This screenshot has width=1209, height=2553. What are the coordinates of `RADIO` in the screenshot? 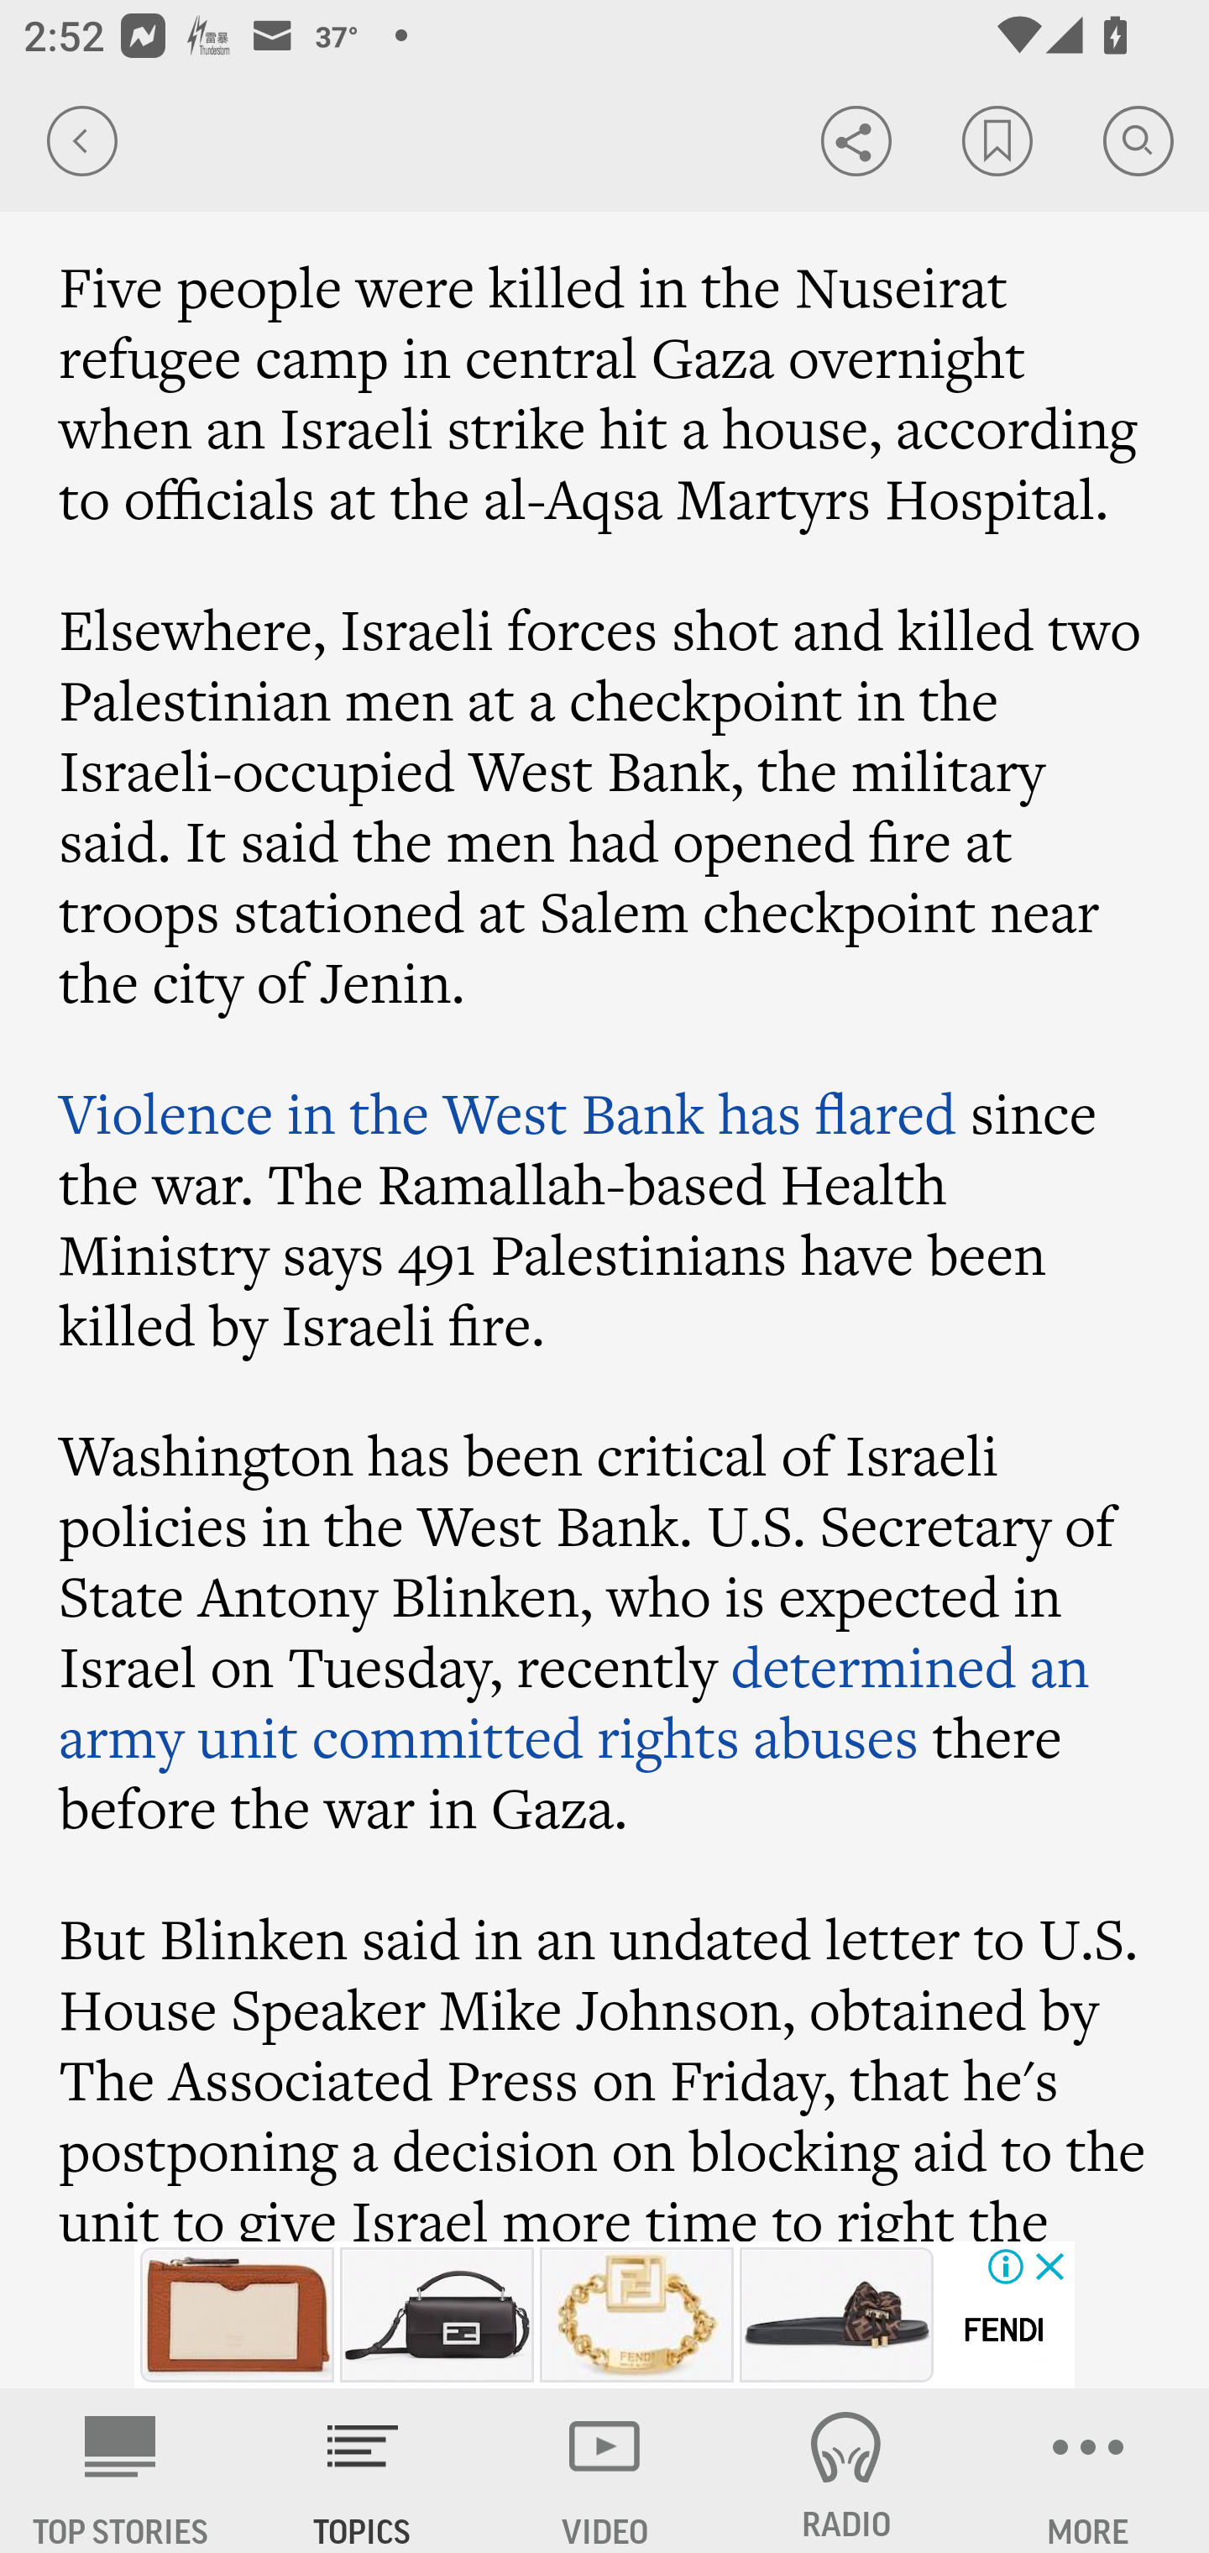 It's located at (846, 2471).